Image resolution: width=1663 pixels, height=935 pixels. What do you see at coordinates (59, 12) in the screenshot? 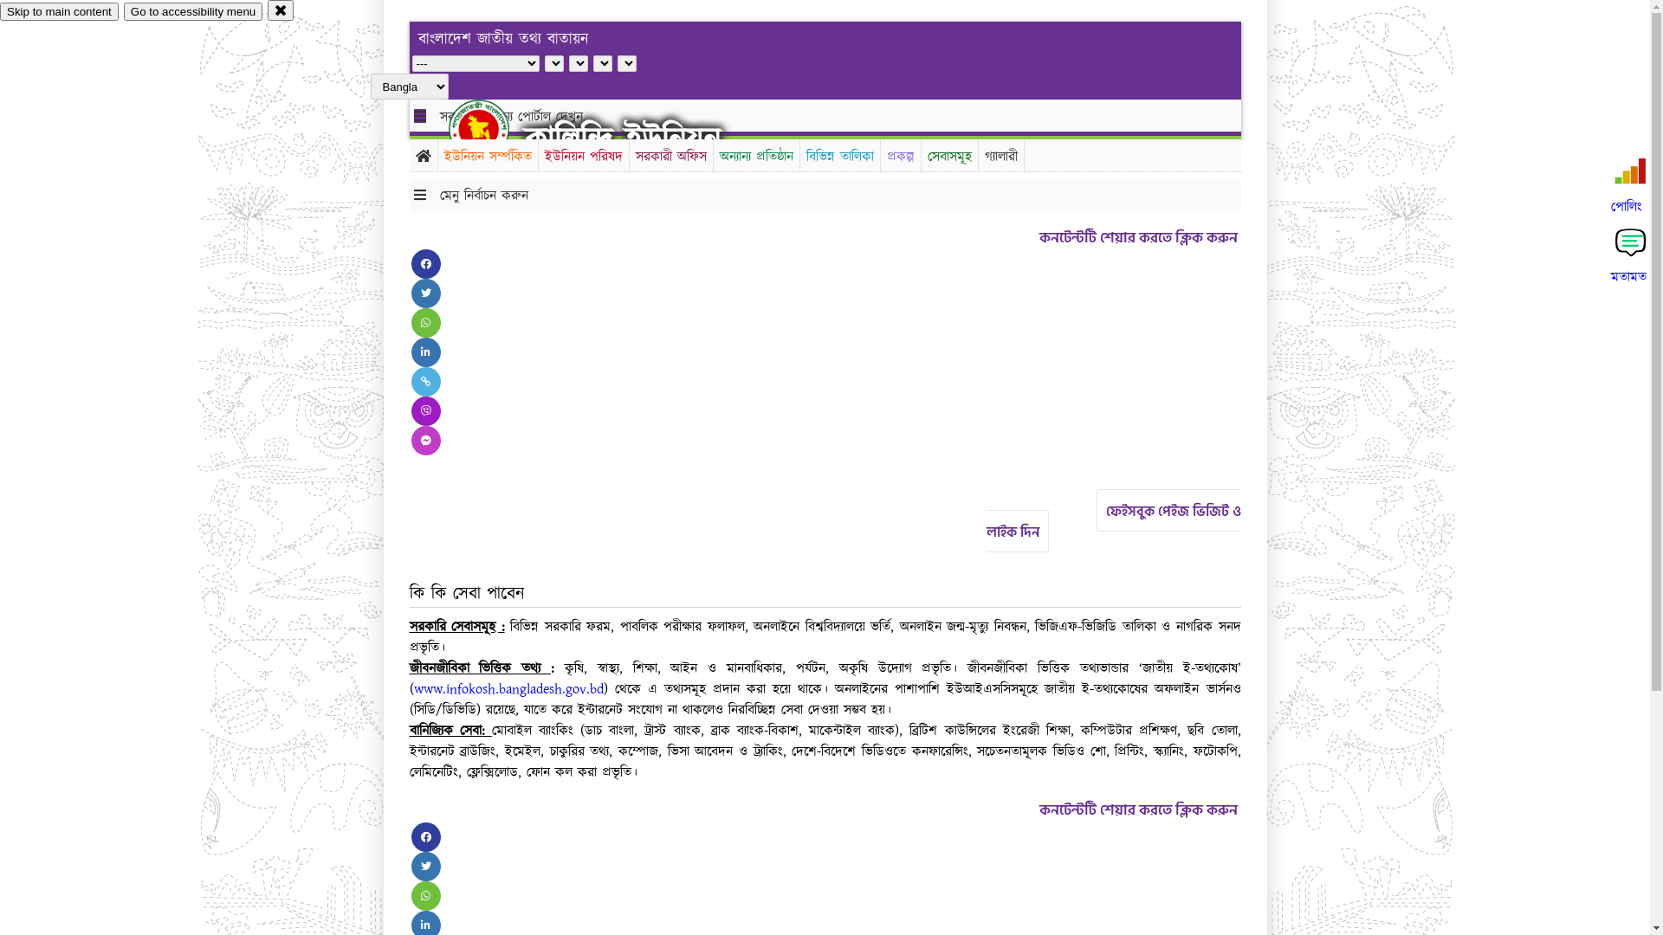
I see `Skip to main content` at bounding box center [59, 12].